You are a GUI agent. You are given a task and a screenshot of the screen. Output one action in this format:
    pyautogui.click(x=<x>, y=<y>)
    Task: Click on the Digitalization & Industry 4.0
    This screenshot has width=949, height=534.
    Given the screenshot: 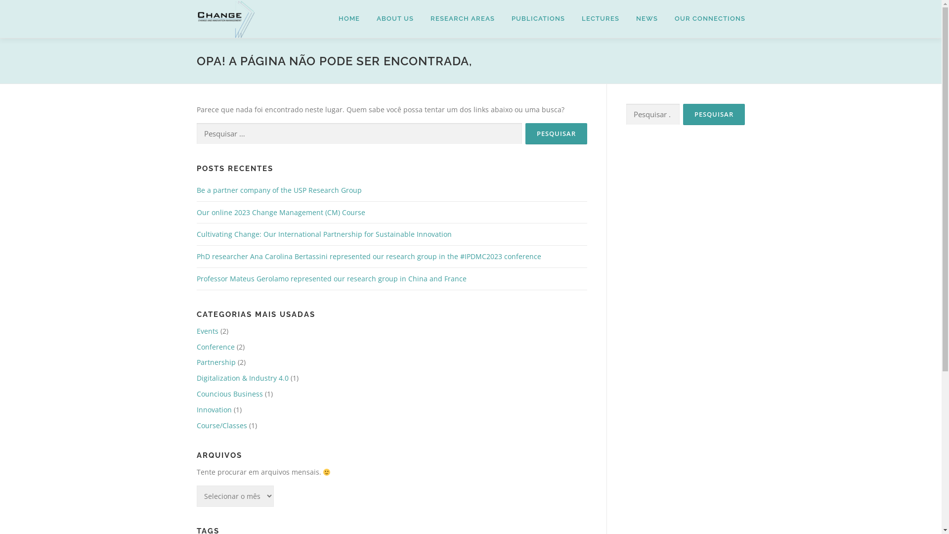 What is the action you would take?
    pyautogui.click(x=243, y=378)
    